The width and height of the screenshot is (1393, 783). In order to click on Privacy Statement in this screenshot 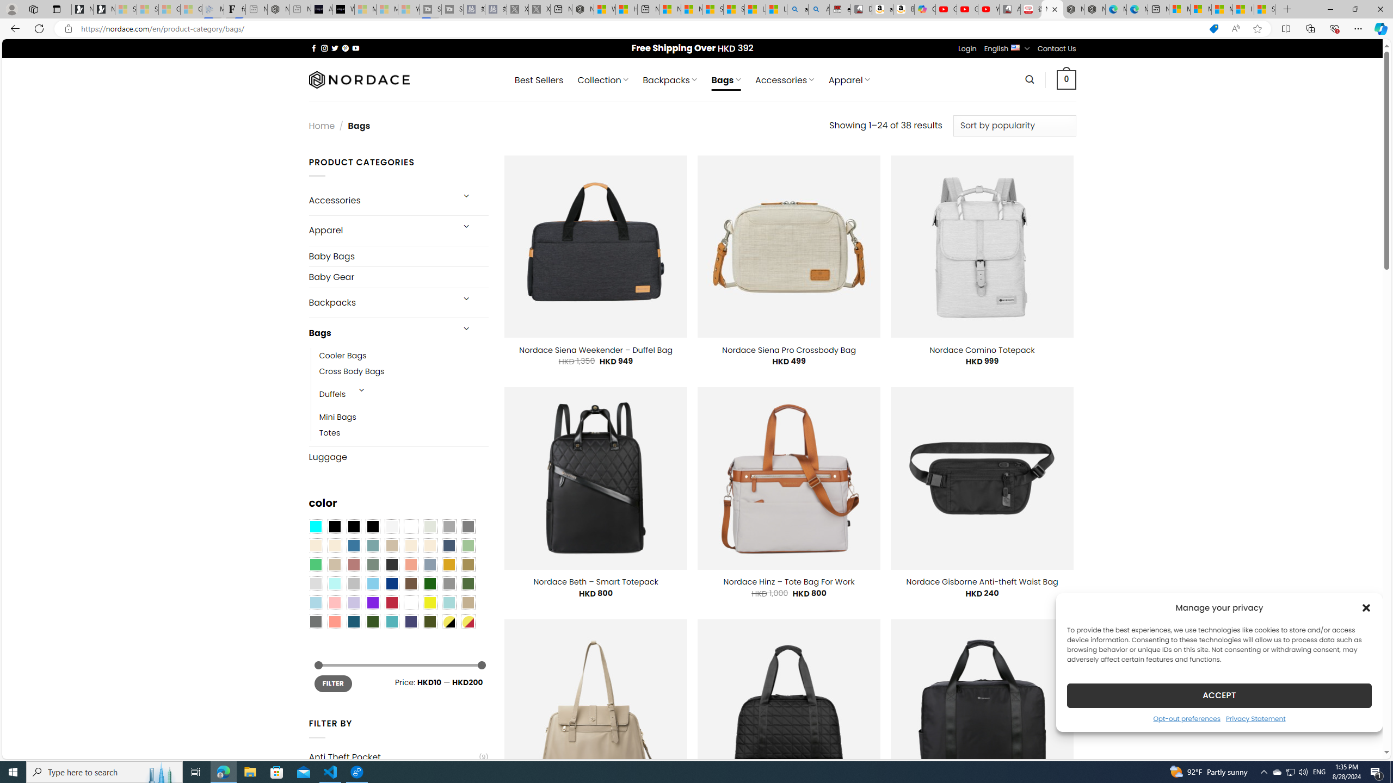, I will do `click(1255, 718)`.